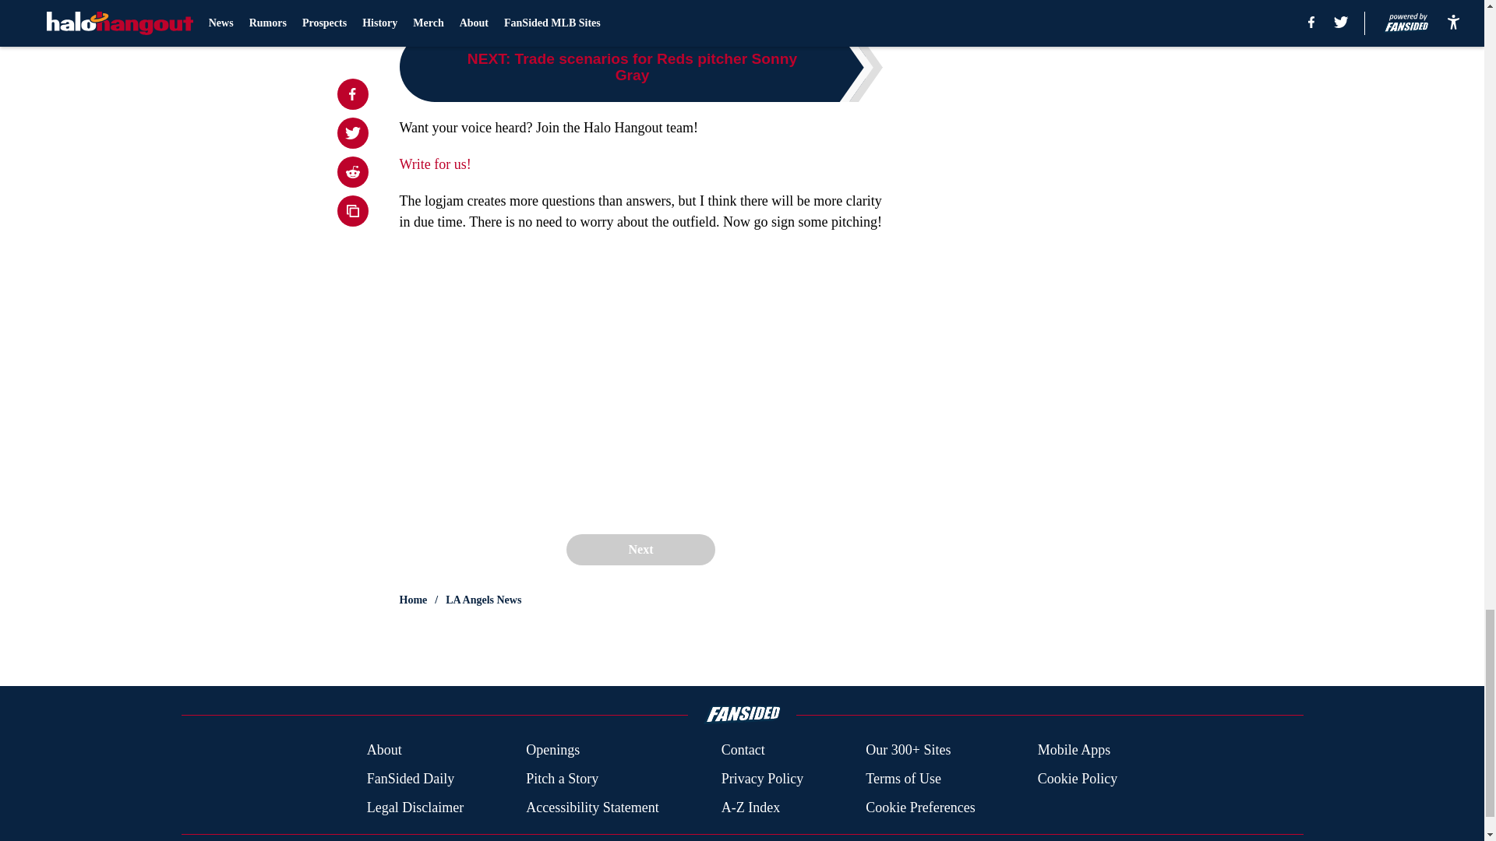 The width and height of the screenshot is (1496, 841). What do you see at coordinates (743, 751) in the screenshot?
I see `Contact` at bounding box center [743, 751].